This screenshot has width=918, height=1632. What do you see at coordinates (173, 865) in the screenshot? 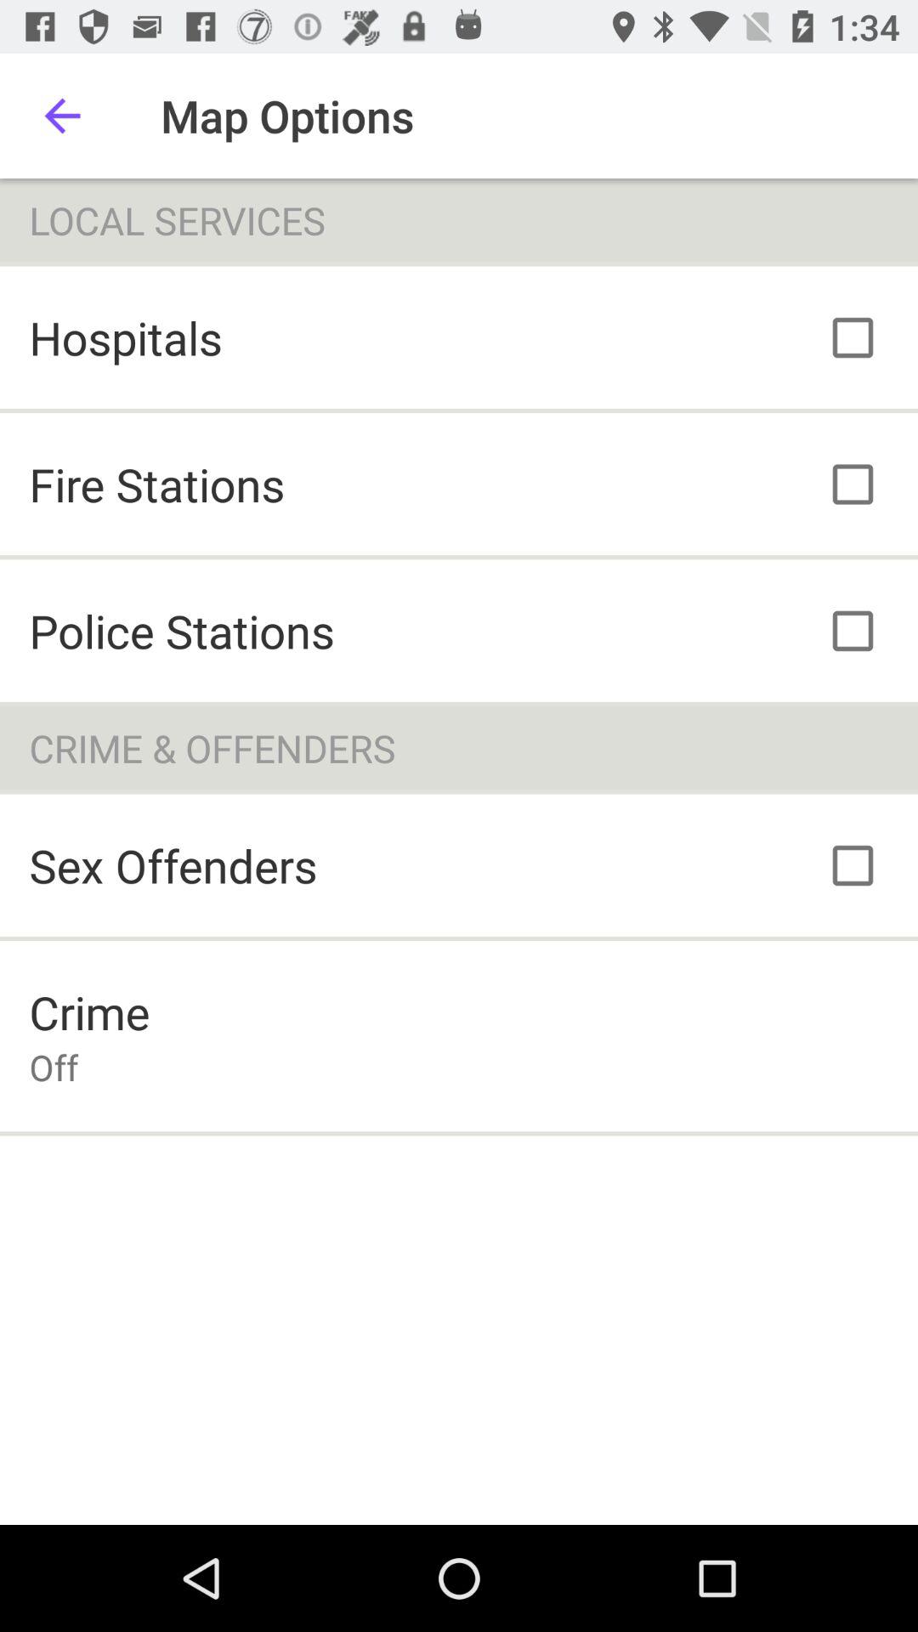
I see `open the sex offenders item` at bounding box center [173, 865].